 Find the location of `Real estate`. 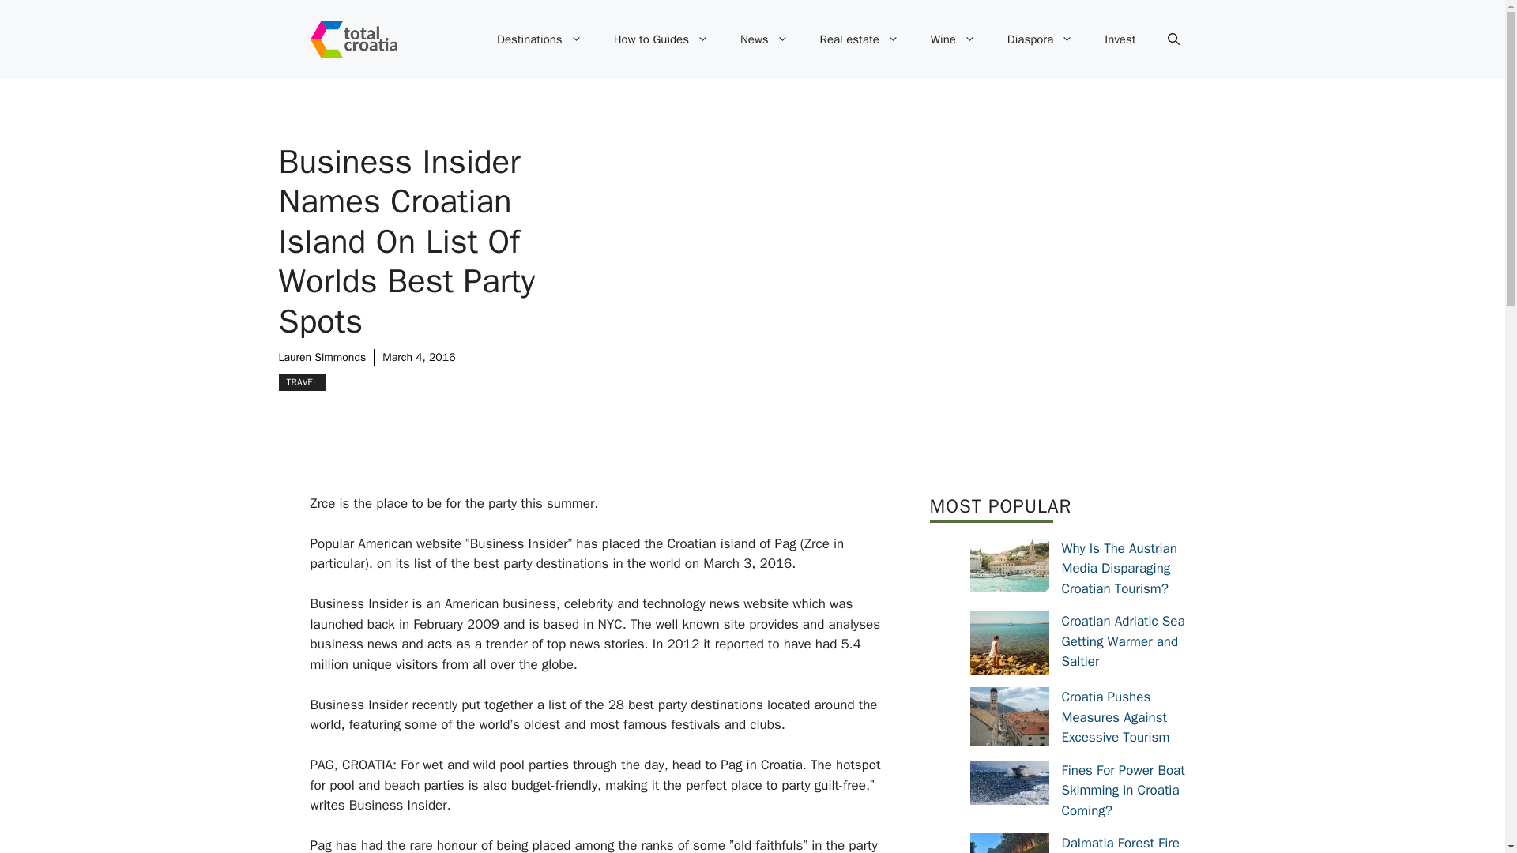

Real estate is located at coordinates (859, 39).